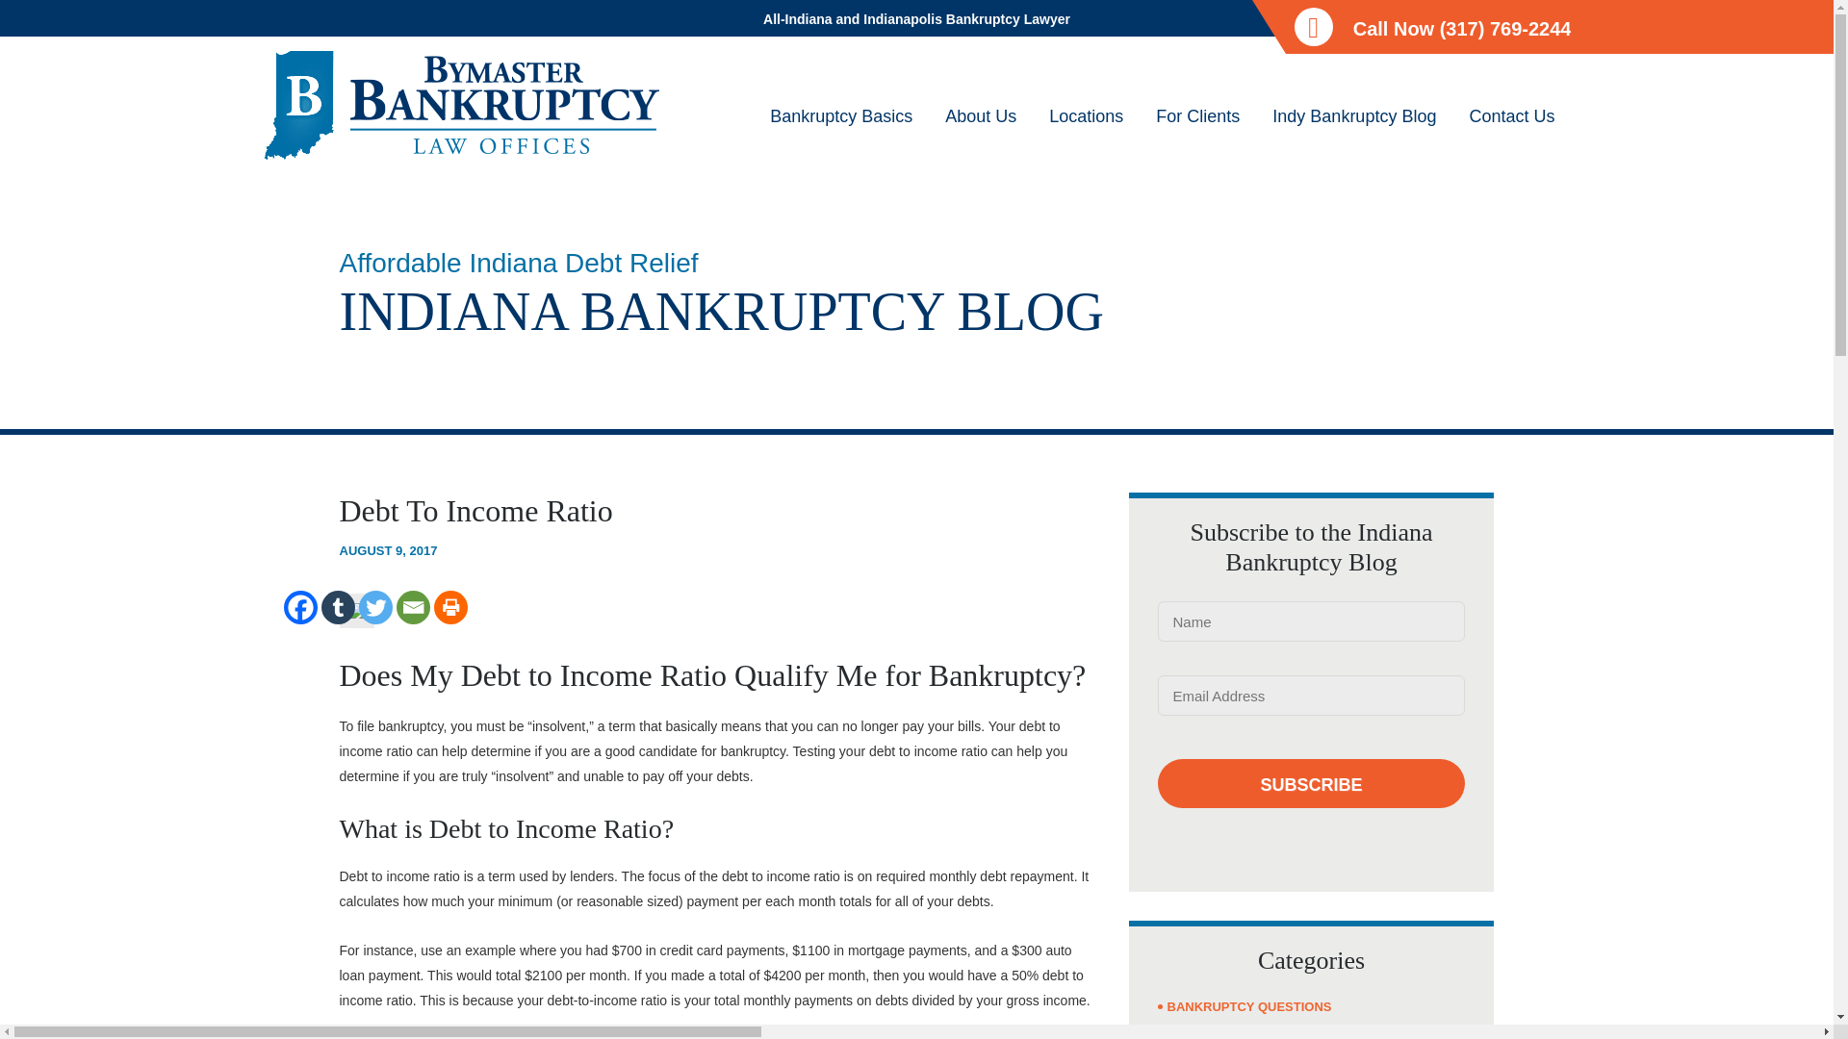 The width and height of the screenshot is (1848, 1039). I want to click on Contact Us, so click(1511, 133).